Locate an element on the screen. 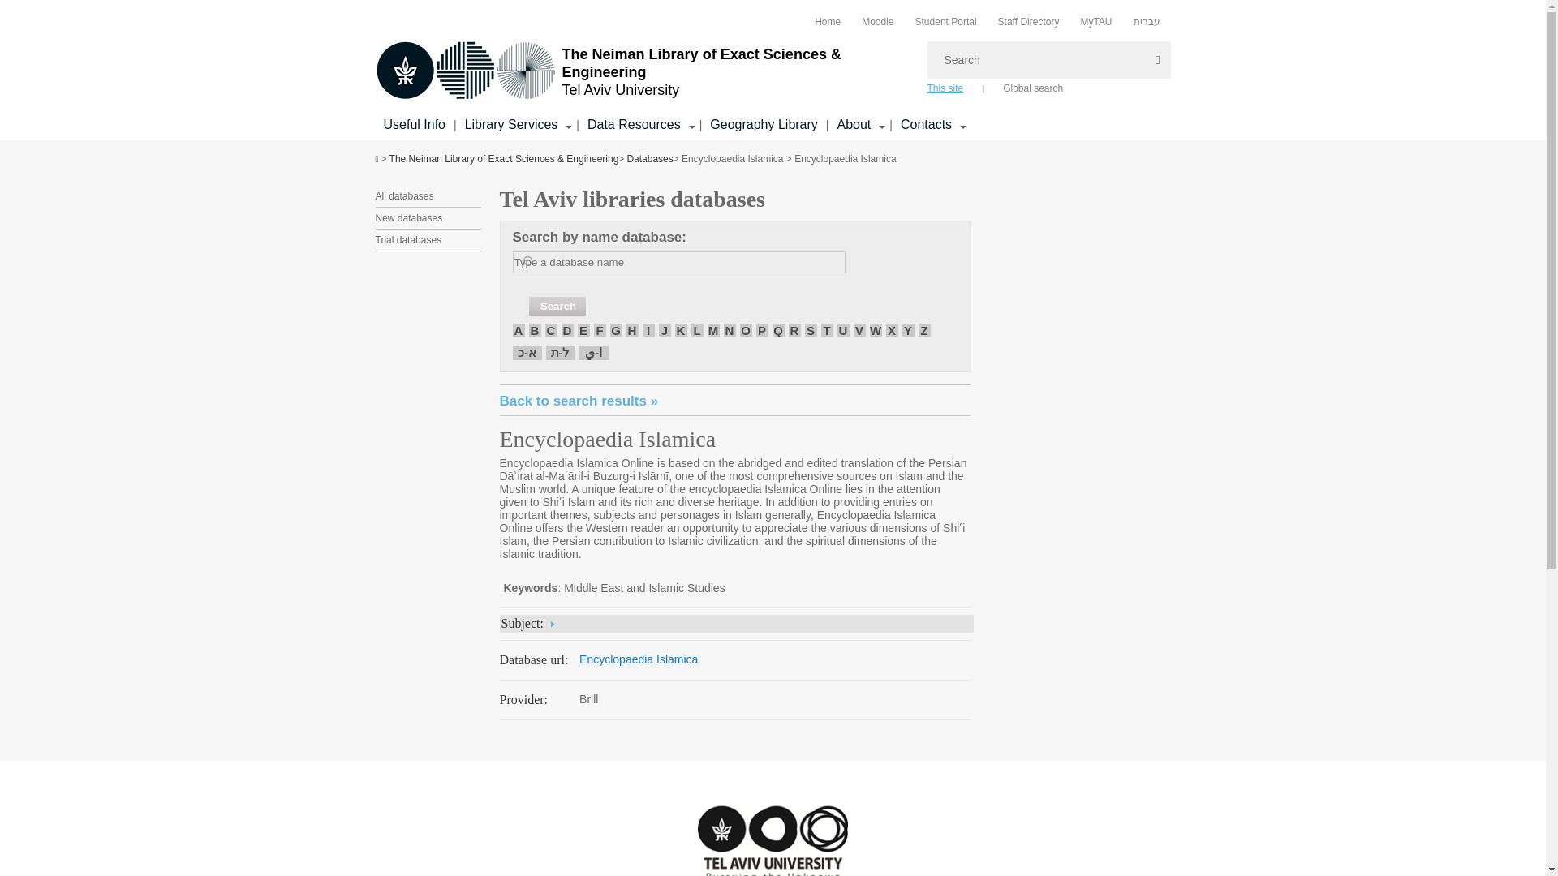 Image resolution: width=1558 pixels, height=876 pixels. Student Portal is located at coordinates (946, 21).